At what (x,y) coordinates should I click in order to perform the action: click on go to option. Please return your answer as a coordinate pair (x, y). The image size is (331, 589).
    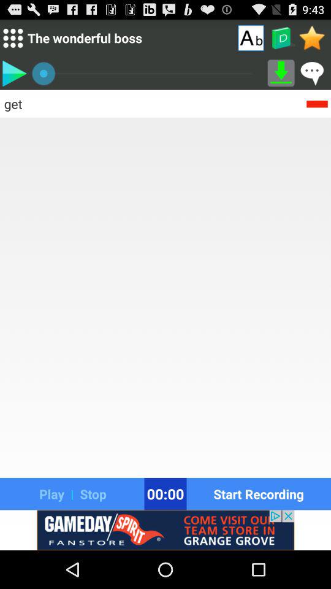
    Looking at the image, I should click on (281, 73).